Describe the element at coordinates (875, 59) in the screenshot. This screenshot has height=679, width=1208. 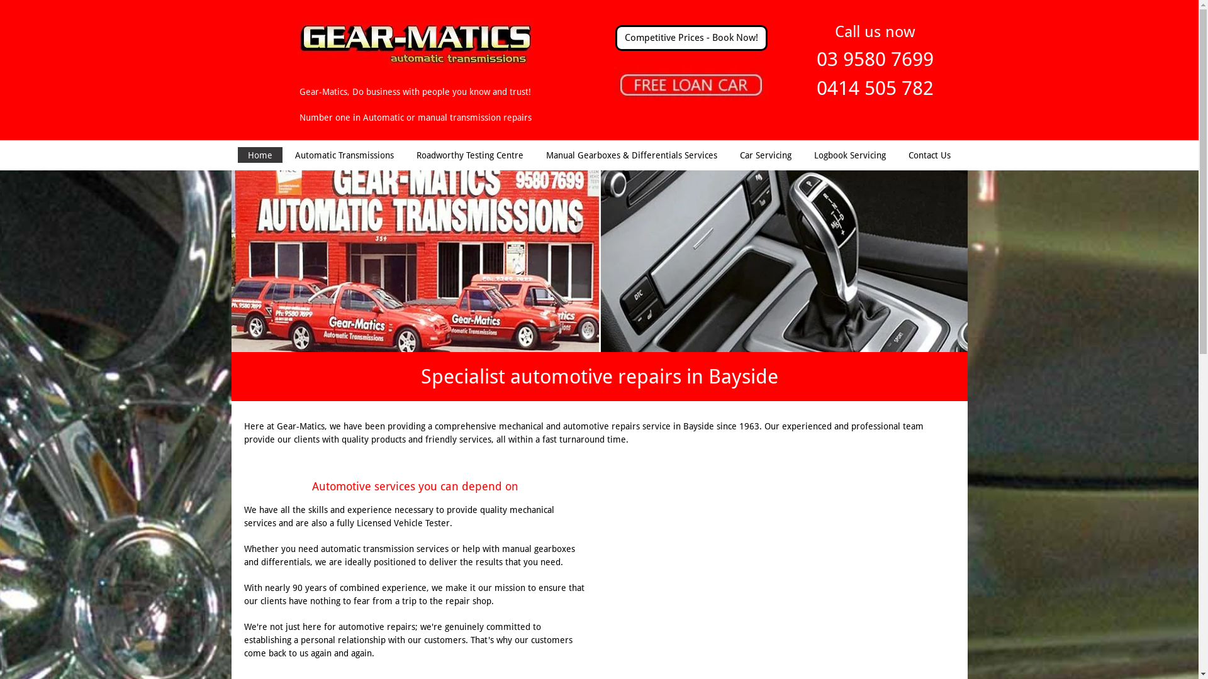
I see `03 9580 7699` at that location.